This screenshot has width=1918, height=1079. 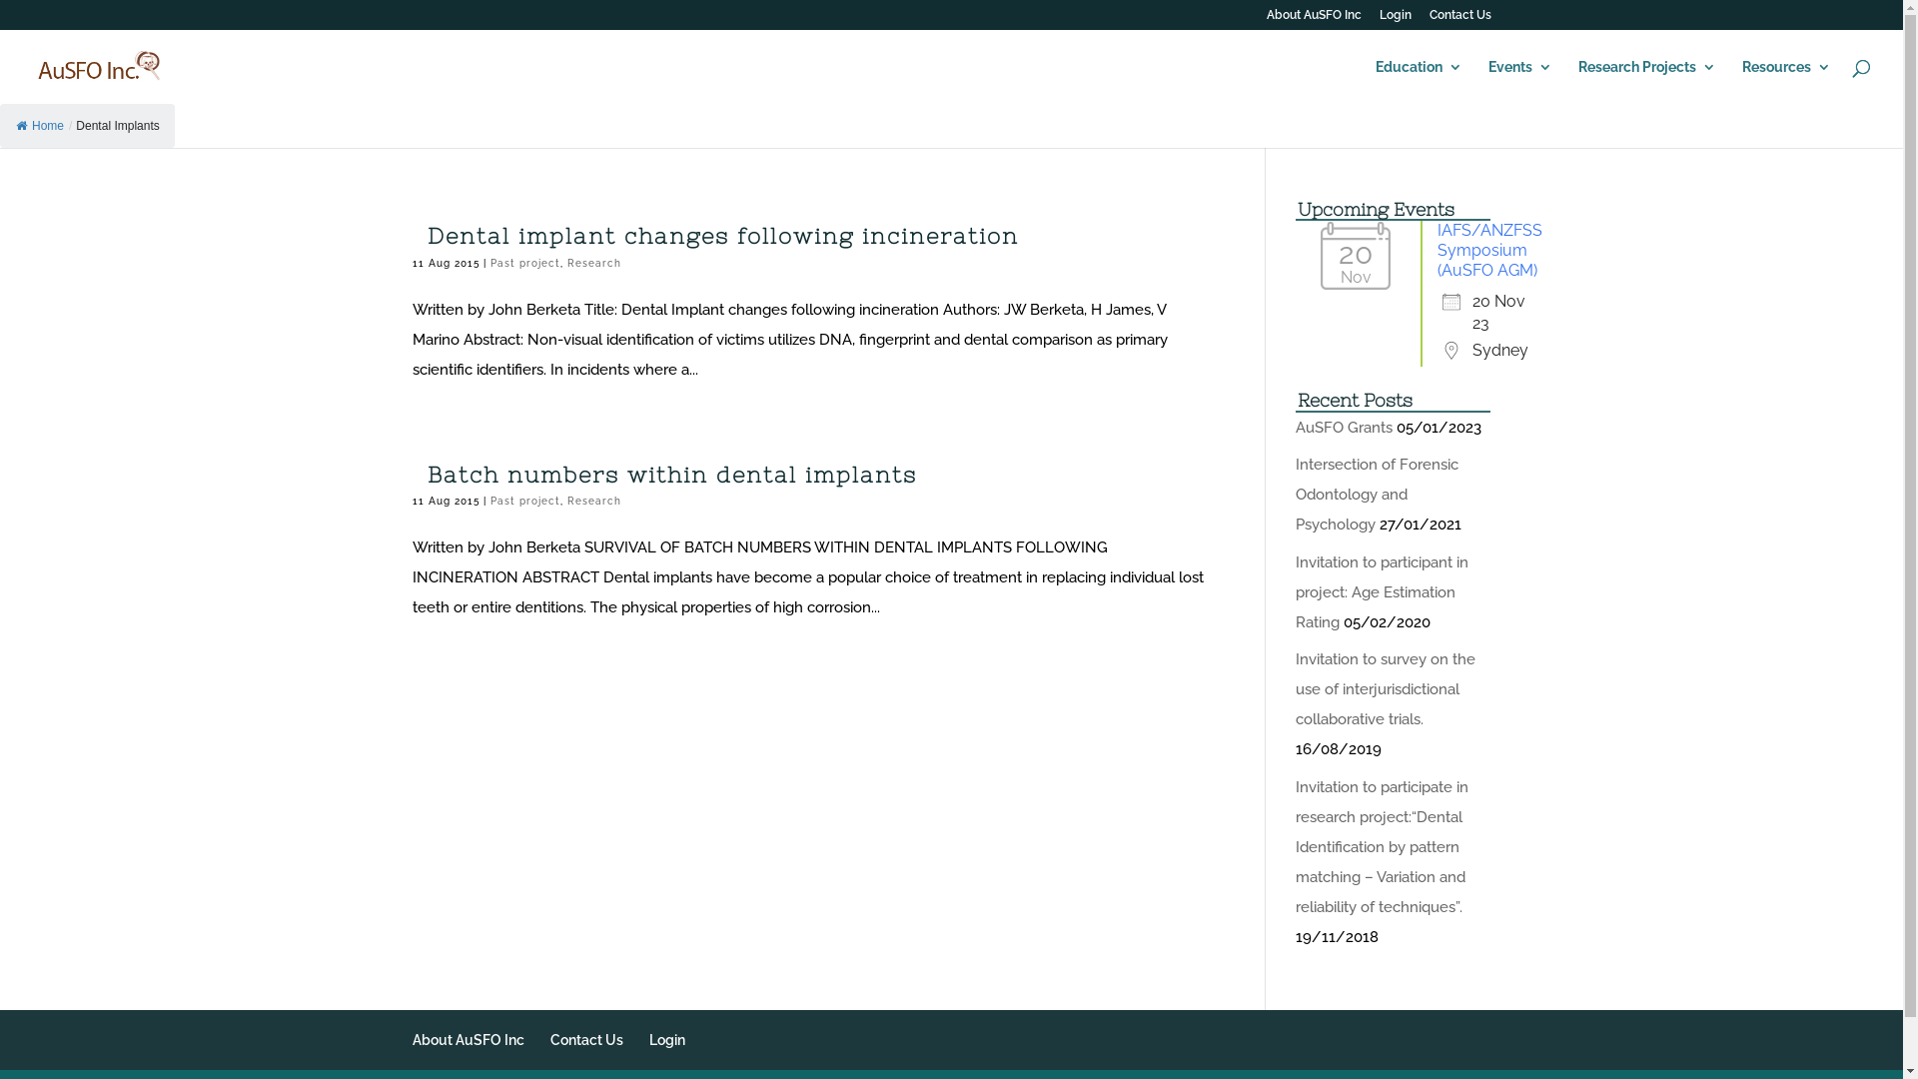 What do you see at coordinates (585, 1040) in the screenshot?
I see `Contact Us` at bounding box center [585, 1040].